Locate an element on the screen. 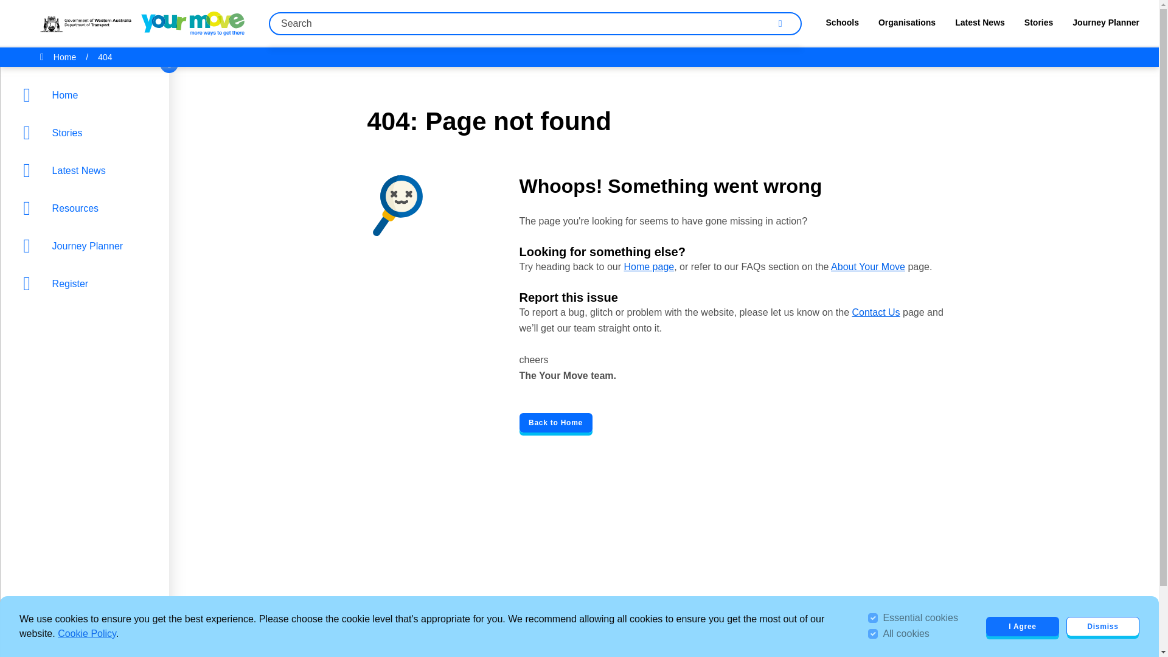 The width and height of the screenshot is (1168, 657). Back to Home is located at coordinates (556, 422).